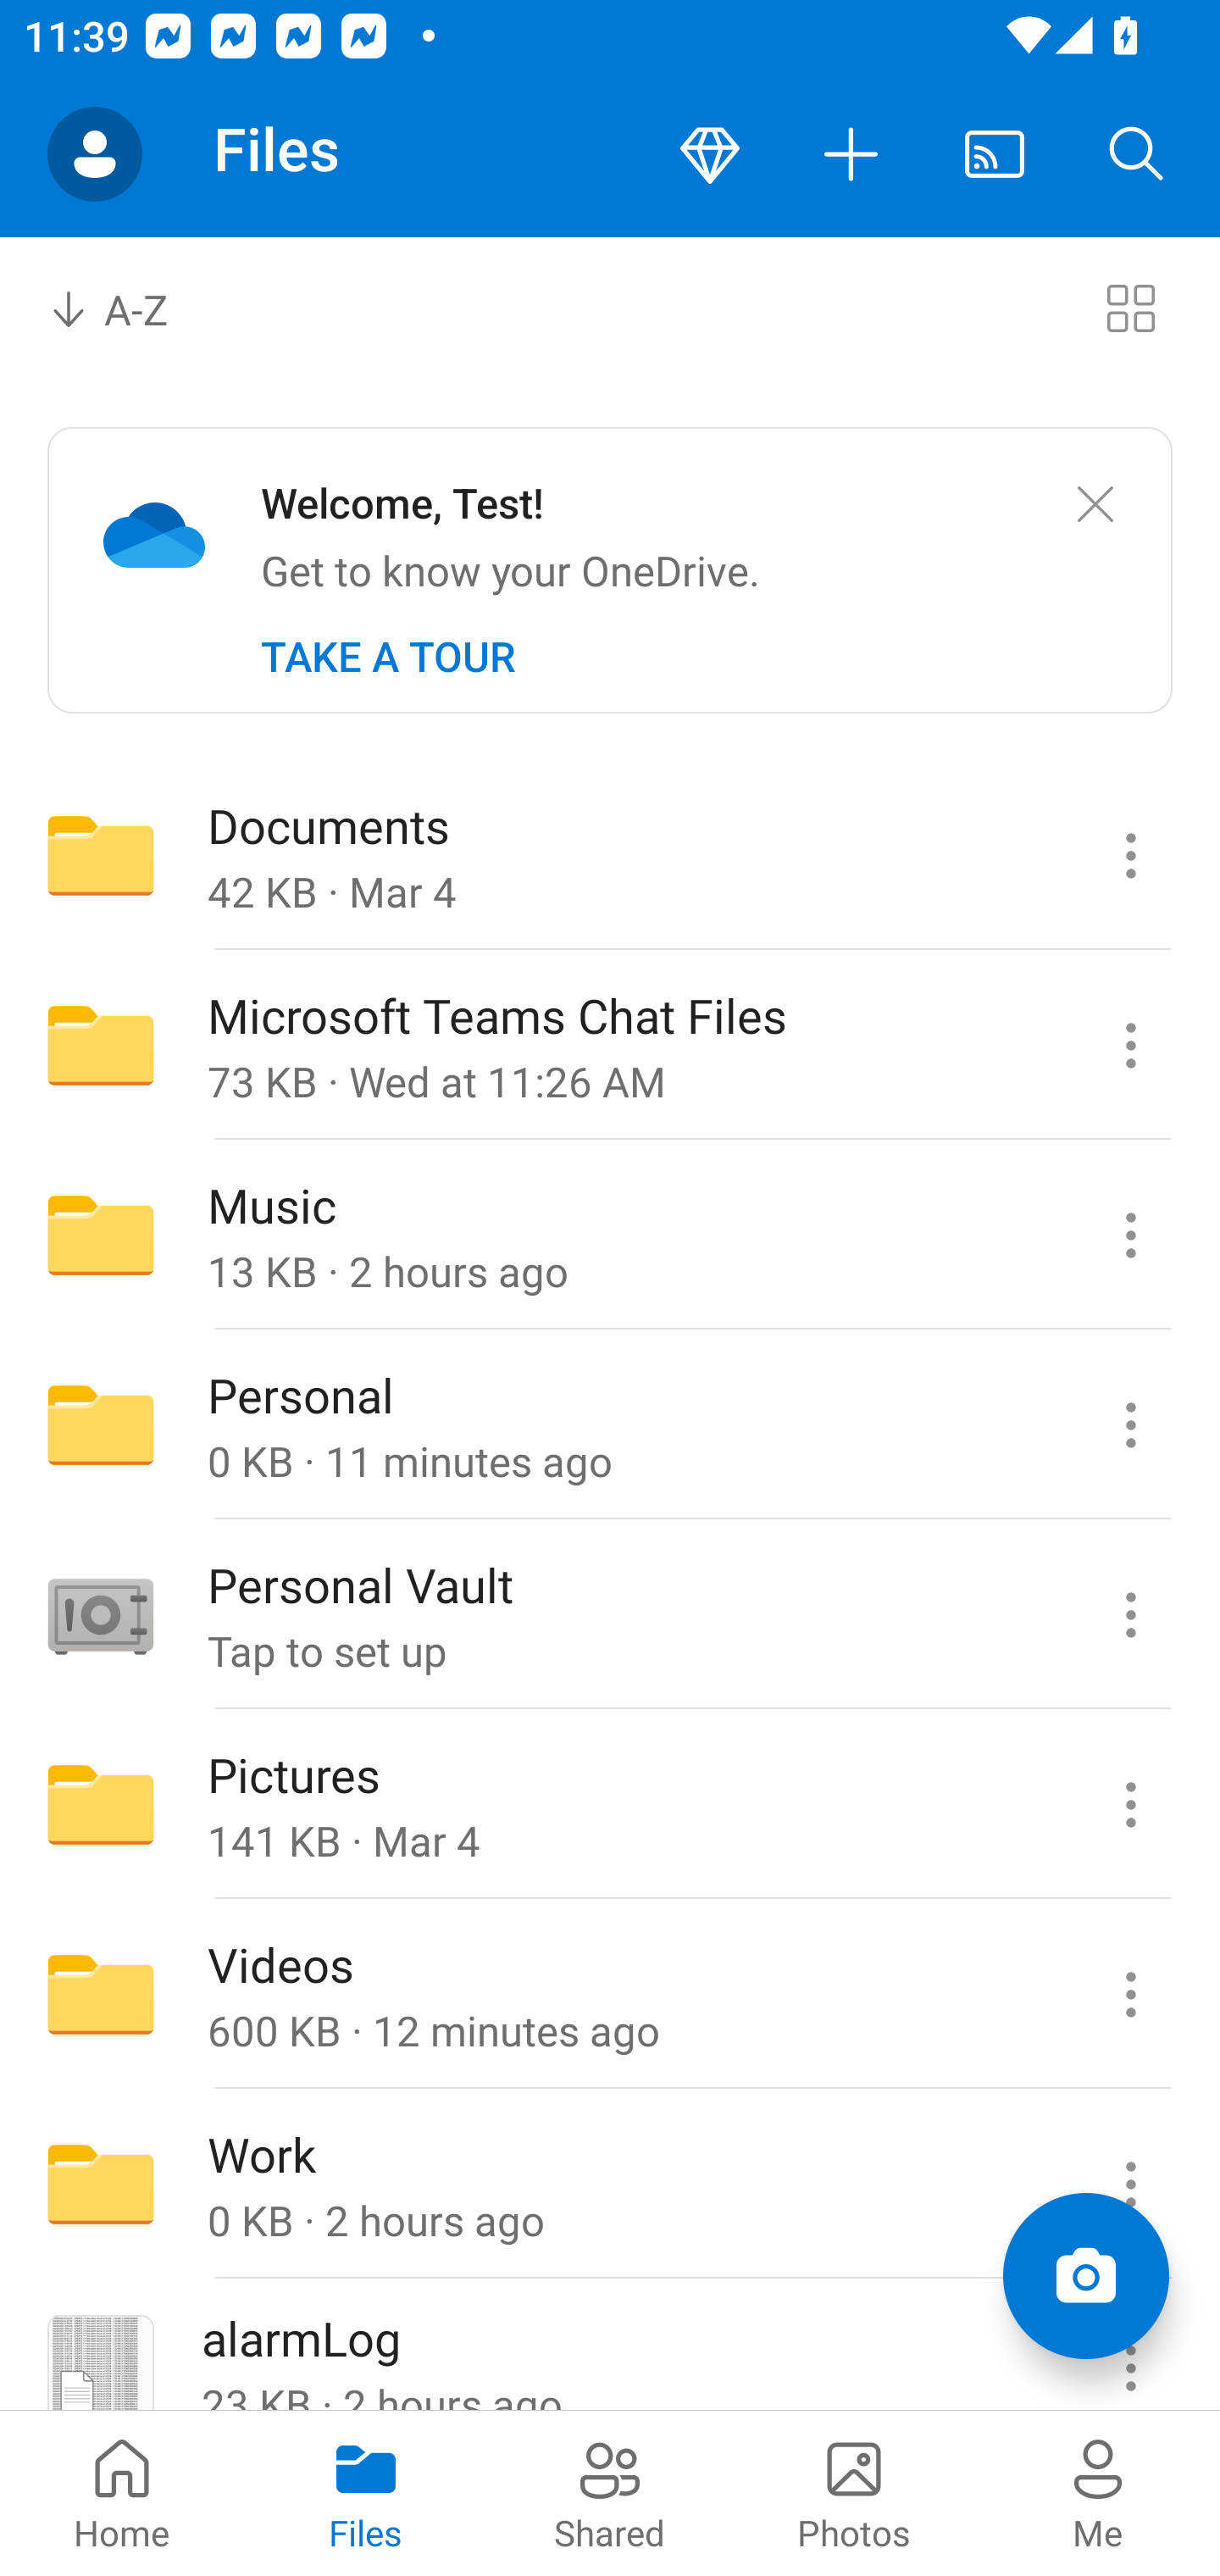 This screenshot has height=2576, width=1220. What do you see at coordinates (1130, 1046) in the screenshot?
I see `Microsoft Teams Chat Files commands` at bounding box center [1130, 1046].